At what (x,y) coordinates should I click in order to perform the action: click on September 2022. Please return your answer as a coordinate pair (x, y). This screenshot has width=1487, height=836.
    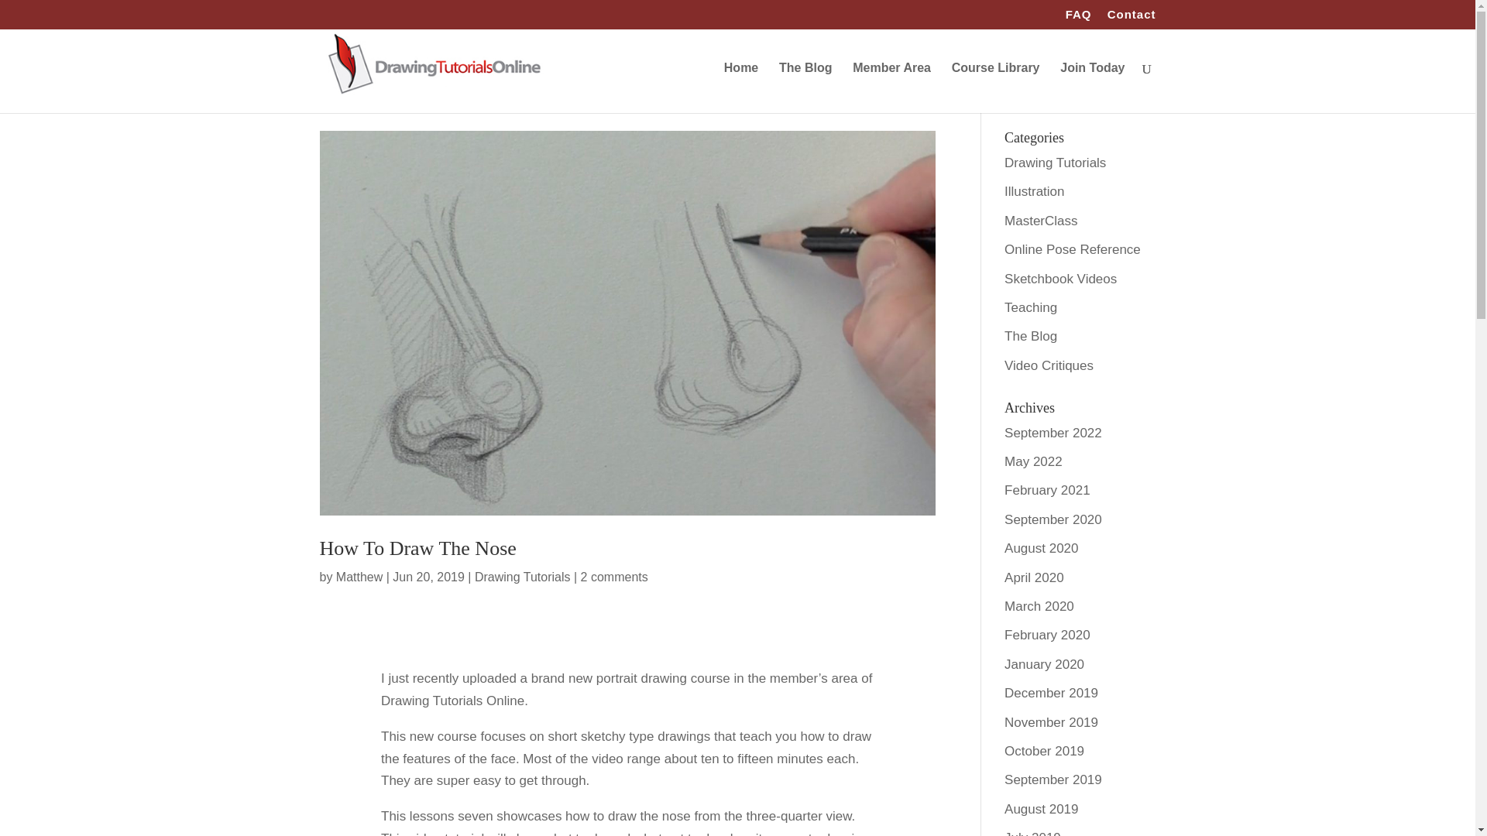
    Looking at the image, I should click on (1053, 433).